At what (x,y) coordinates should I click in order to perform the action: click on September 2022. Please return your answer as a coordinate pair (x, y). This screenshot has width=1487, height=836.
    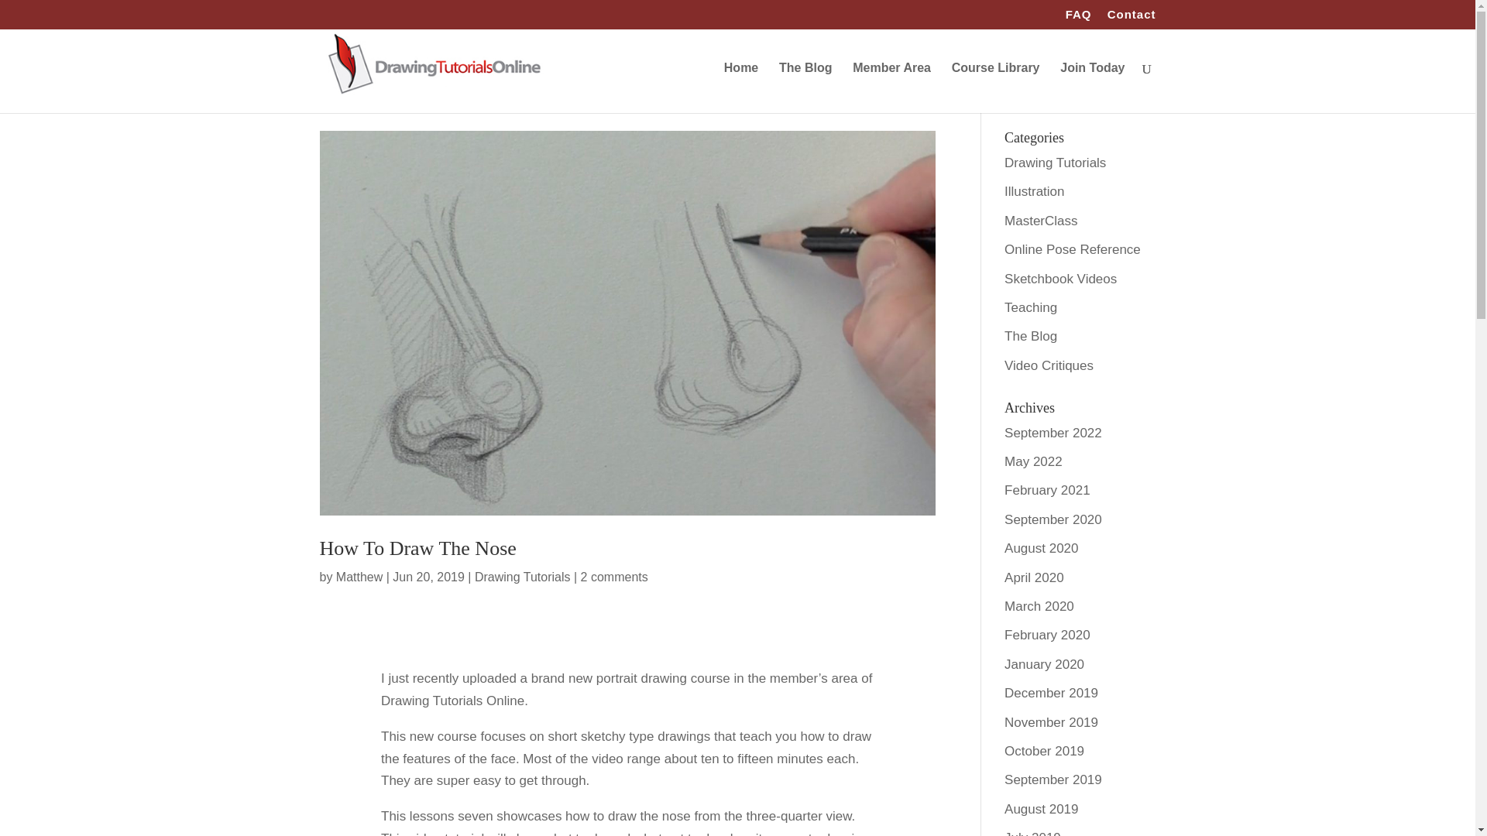
    Looking at the image, I should click on (1053, 433).